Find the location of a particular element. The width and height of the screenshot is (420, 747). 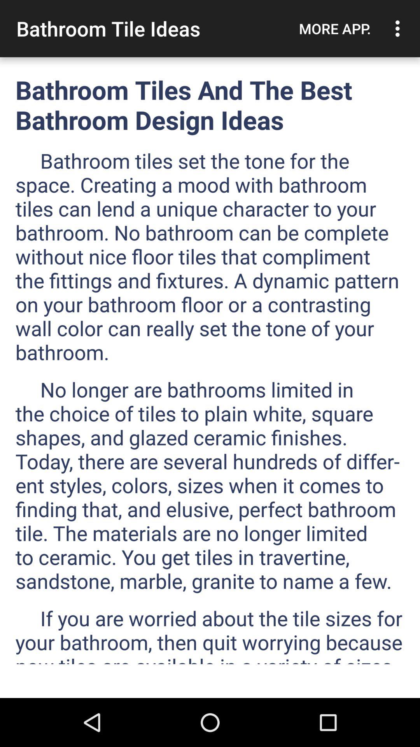

select the item above bathroom tiles and app is located at coordinates (335, 28).